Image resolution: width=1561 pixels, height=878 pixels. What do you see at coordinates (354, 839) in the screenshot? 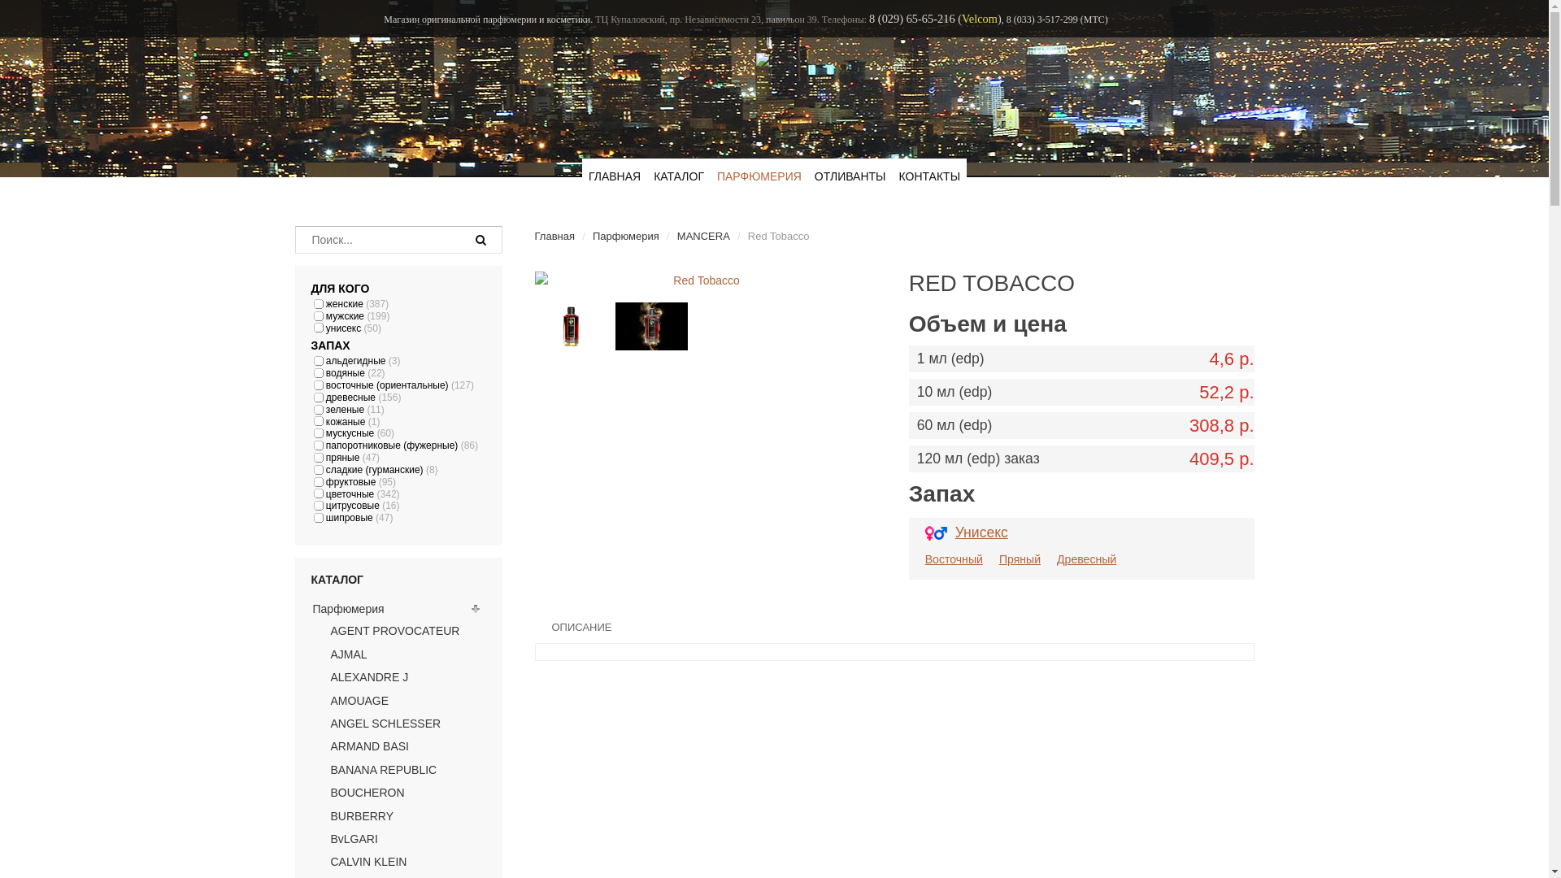
I see `BvLGARI` at bounding box center [354, 839].